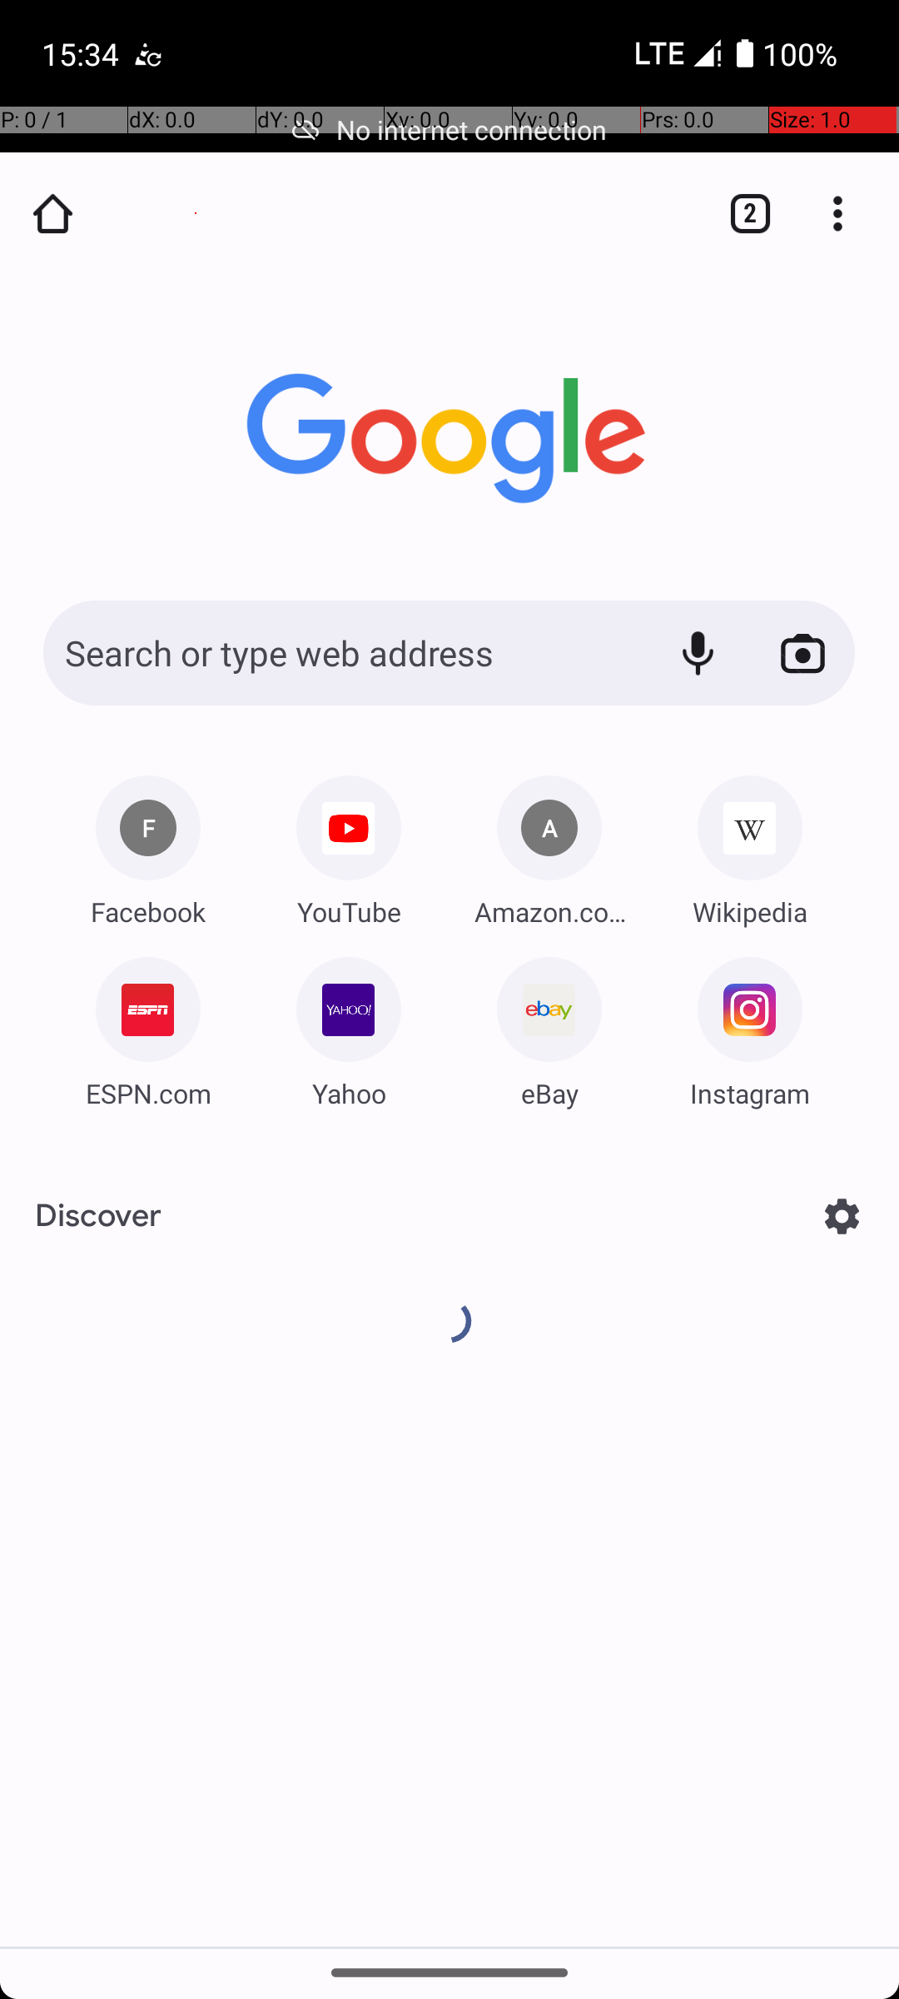  What do you see at coordinates (349, 845) in the screenshot?
I see `Navigate: YouTube: m.youtube.com` at bounding box center [349, 845].